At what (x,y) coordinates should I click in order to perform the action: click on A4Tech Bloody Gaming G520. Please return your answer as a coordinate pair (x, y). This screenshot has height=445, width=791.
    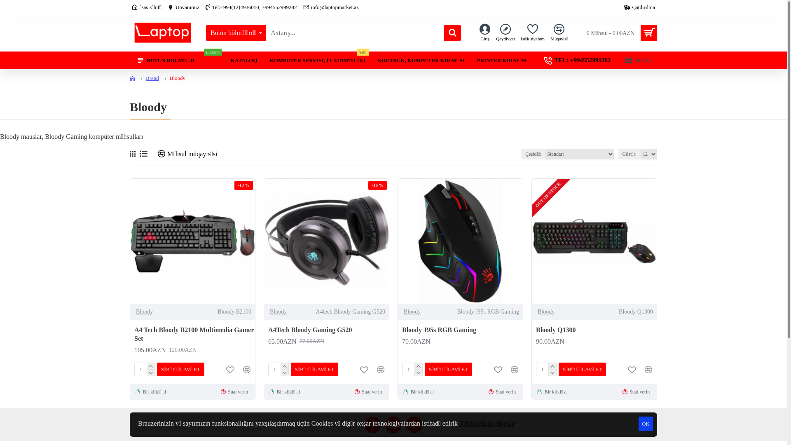
    Looking at the image, I should click on (310, 330).